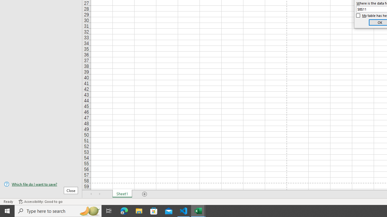  I want to click on Which file do I want to save?, so click(41, 184).